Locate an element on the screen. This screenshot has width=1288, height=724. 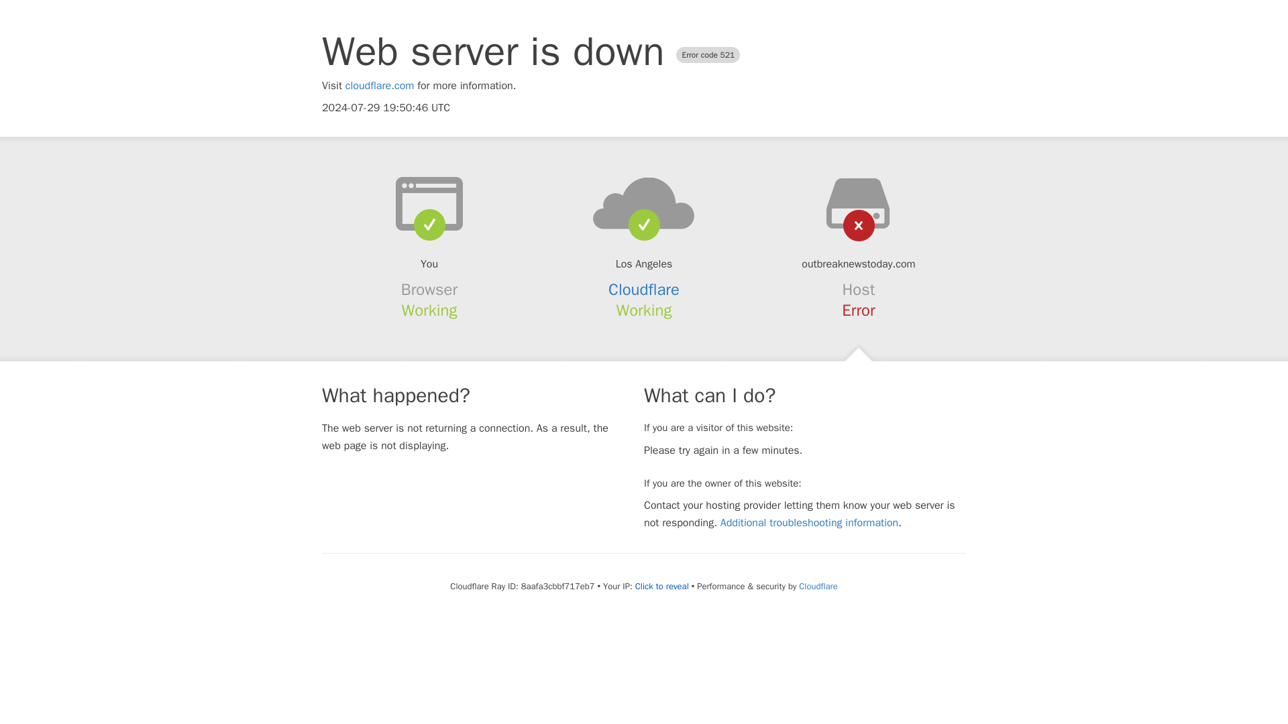
Cloudflare is located at coordinates (818, 586).